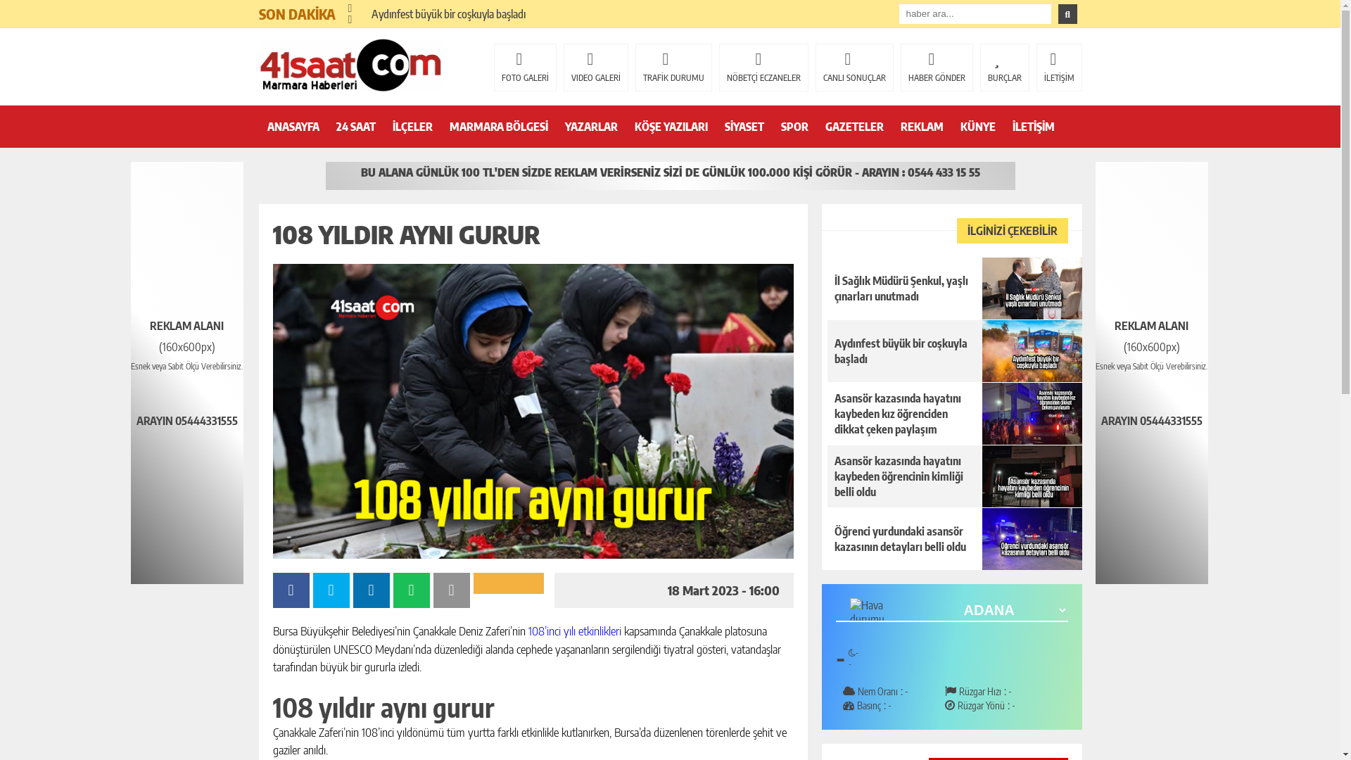 This screenshot has width=1351, height=760. What do you see at coordinates (293, 127) in the screenshot?
I see `ANASAYFA` at bounding box center [293, 127].